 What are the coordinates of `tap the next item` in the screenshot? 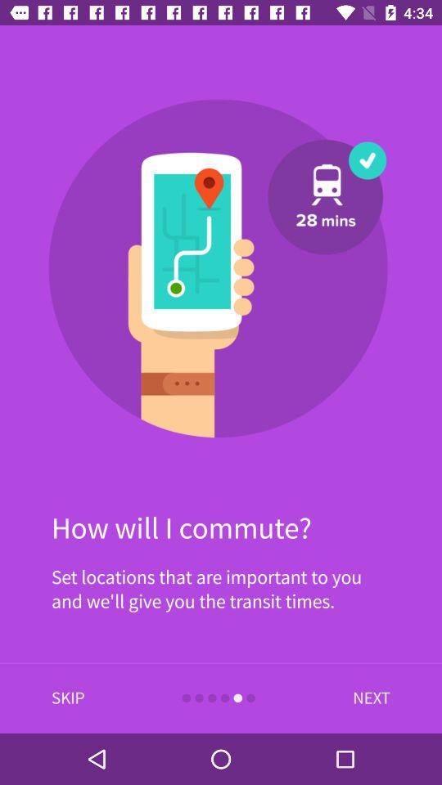 It's located at (368, 698).